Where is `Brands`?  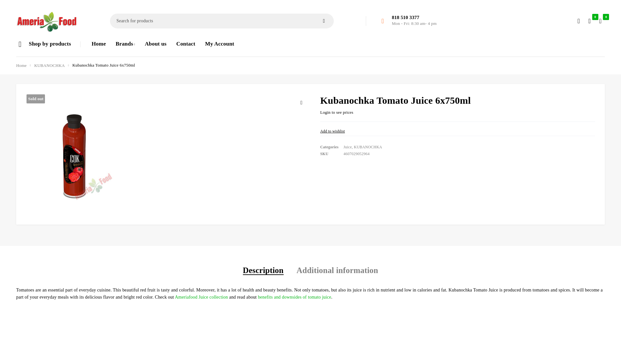
Brands is located at coordinates (125, 44).